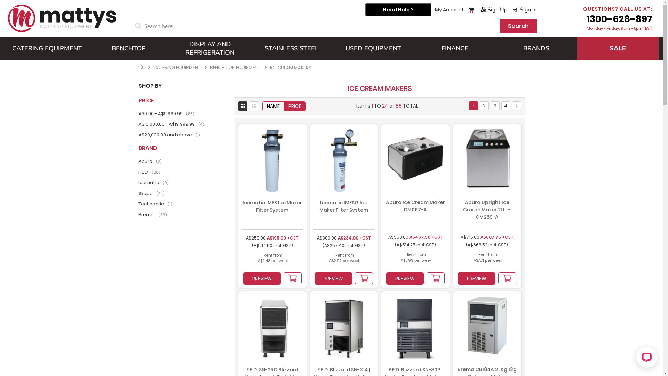 The width and height of the screenshot is (668, 376). Describe the element at coordinates (415, 214) in the screenshot. I see `Apuro Ice Cream Maker DM067-A` at that location.